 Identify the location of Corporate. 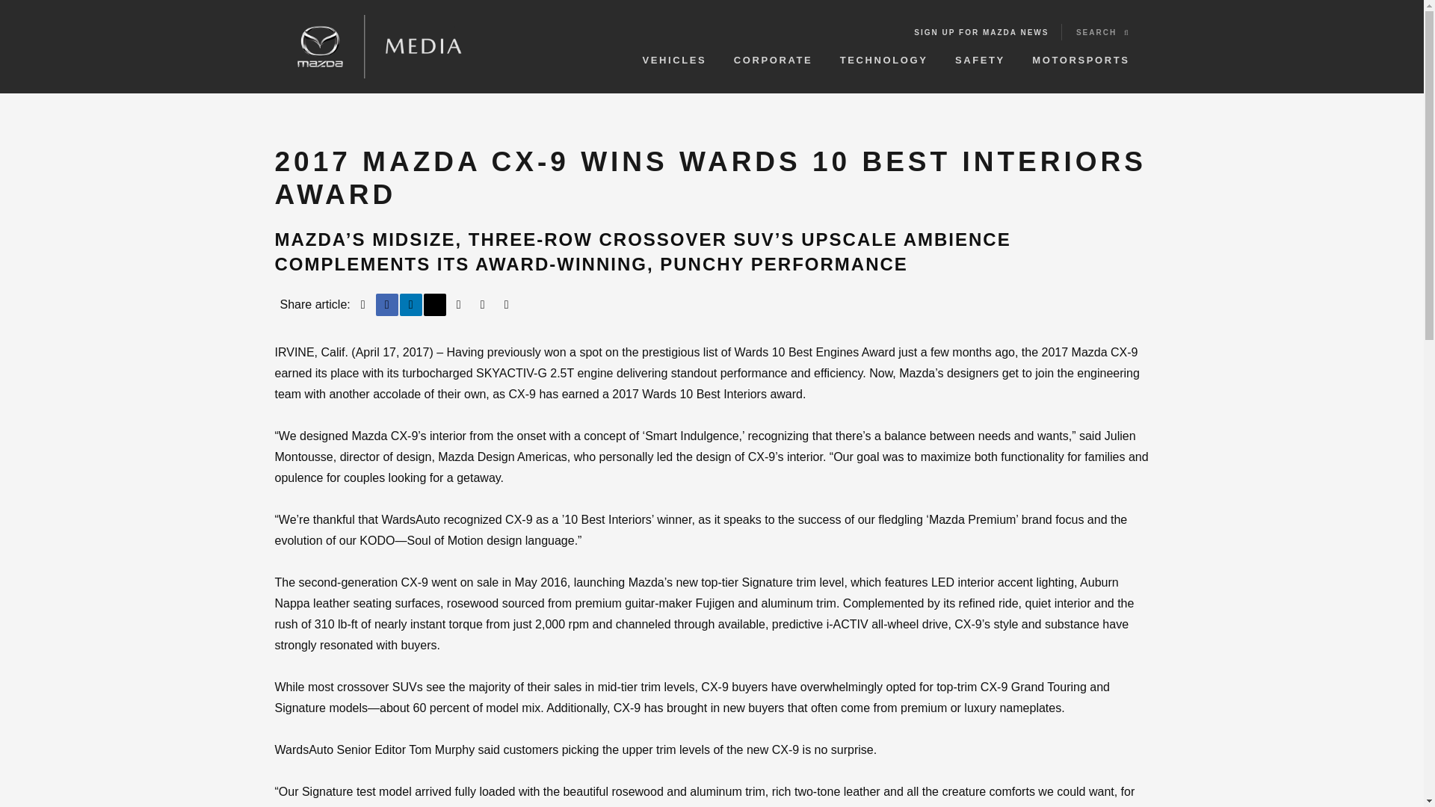
(773, 58).